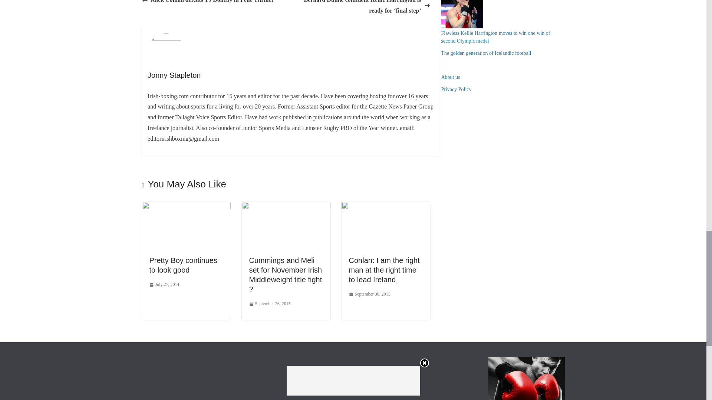 This screenshot has width=712, height=400. Describe the element at coordinates (270, 304) in the screenshot. I see `4:56 pm` at that location.